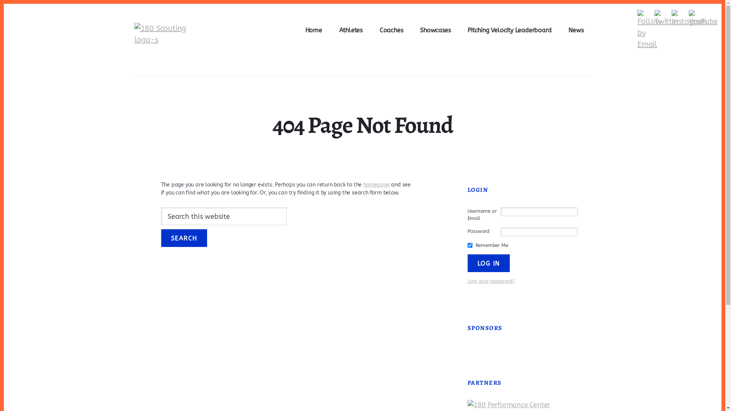 The image size is (731, 411). I want to click on Instagram, so click(689, 19).